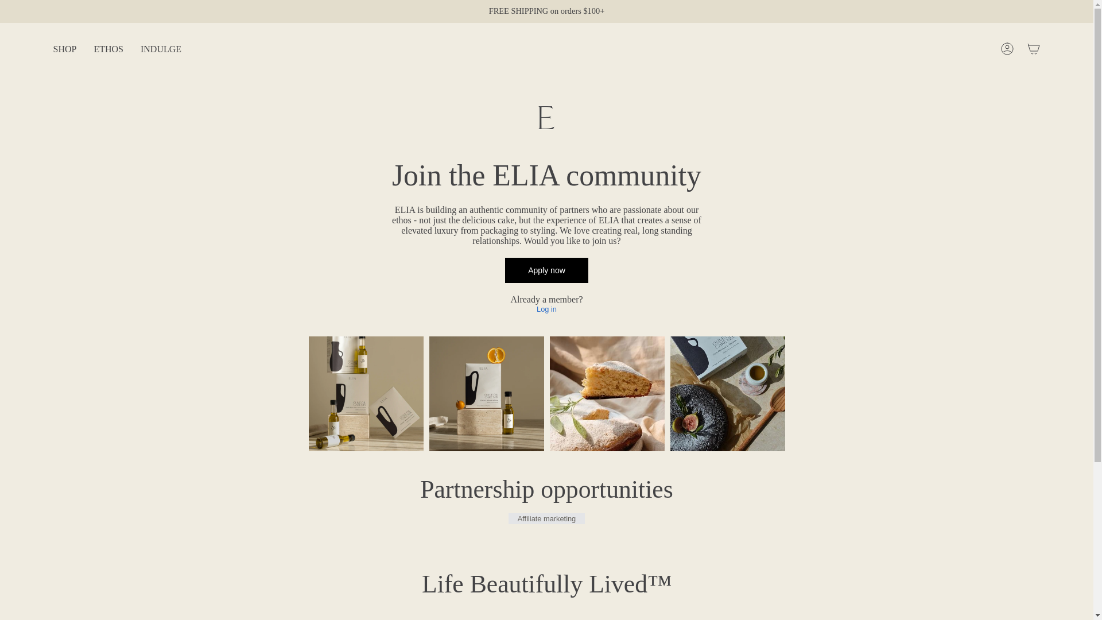 This screenshot has height=620, width=1102. What do you see at coordinates (65, 49) in the screenshot?
I see `SHOP` at bounding box center [65, 49].